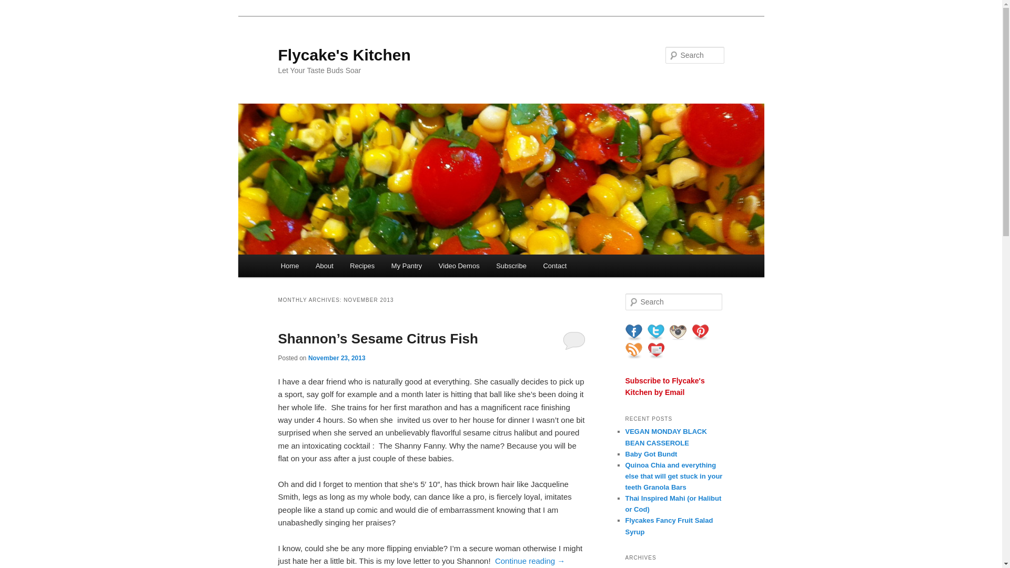 The height and width of the screenshot is (568, 1010). What do you see at coordinates (459, 266) in the screenshot?
I see `Video Demos` at bounding box center [459, 266].